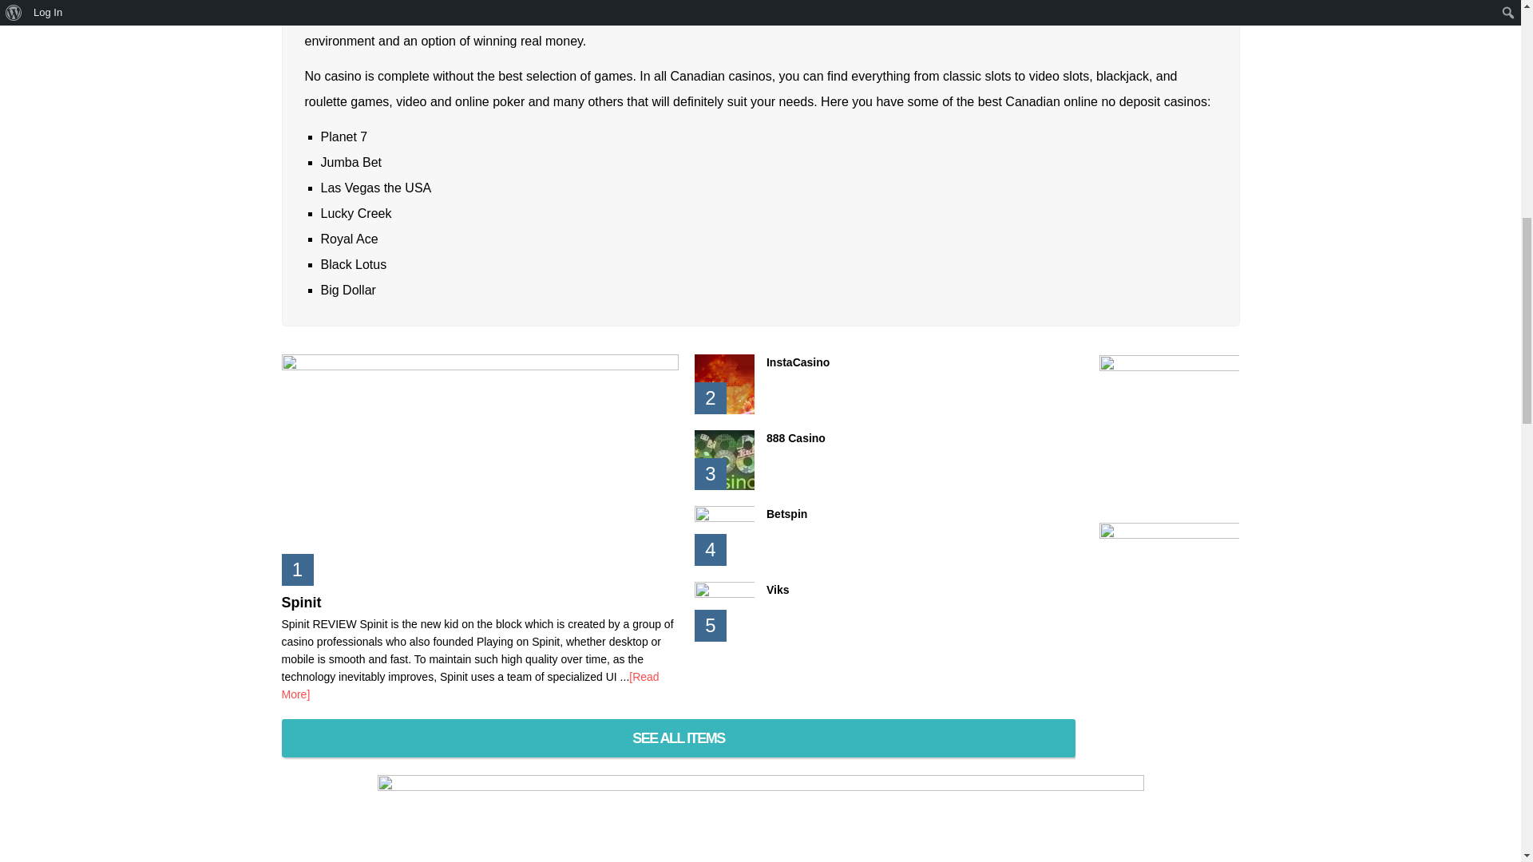  I want to click on InstaCasino, so click(798, 362).